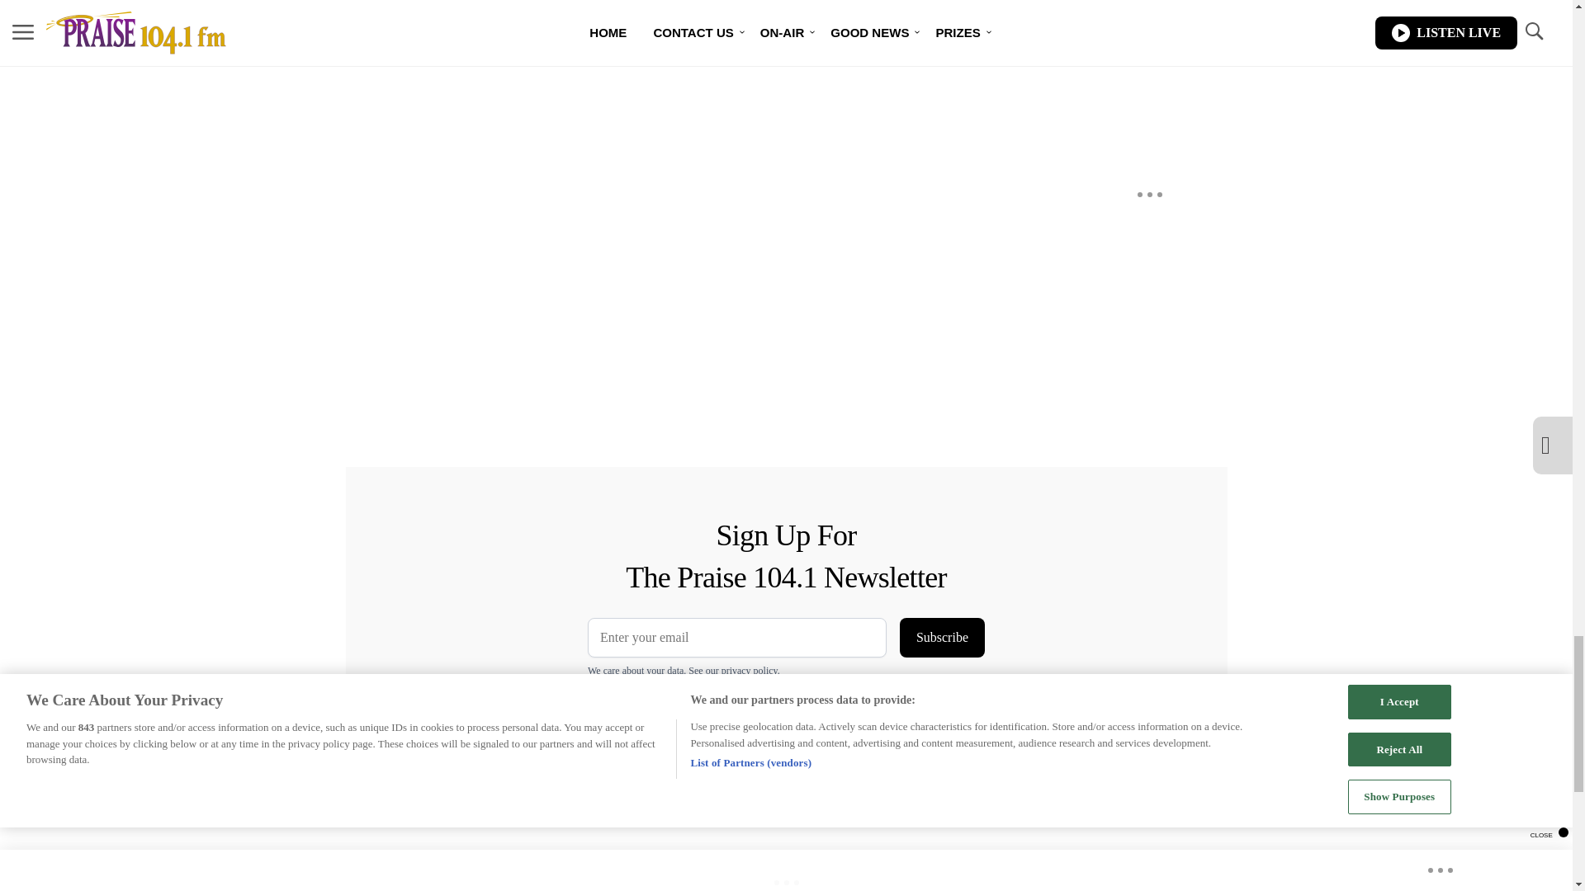 The width and height of the screenshot is (1585, 891). Describe the element at coordinates (637, 58) in the screenshot. I see `Vuukle Comments Widget` at that location.